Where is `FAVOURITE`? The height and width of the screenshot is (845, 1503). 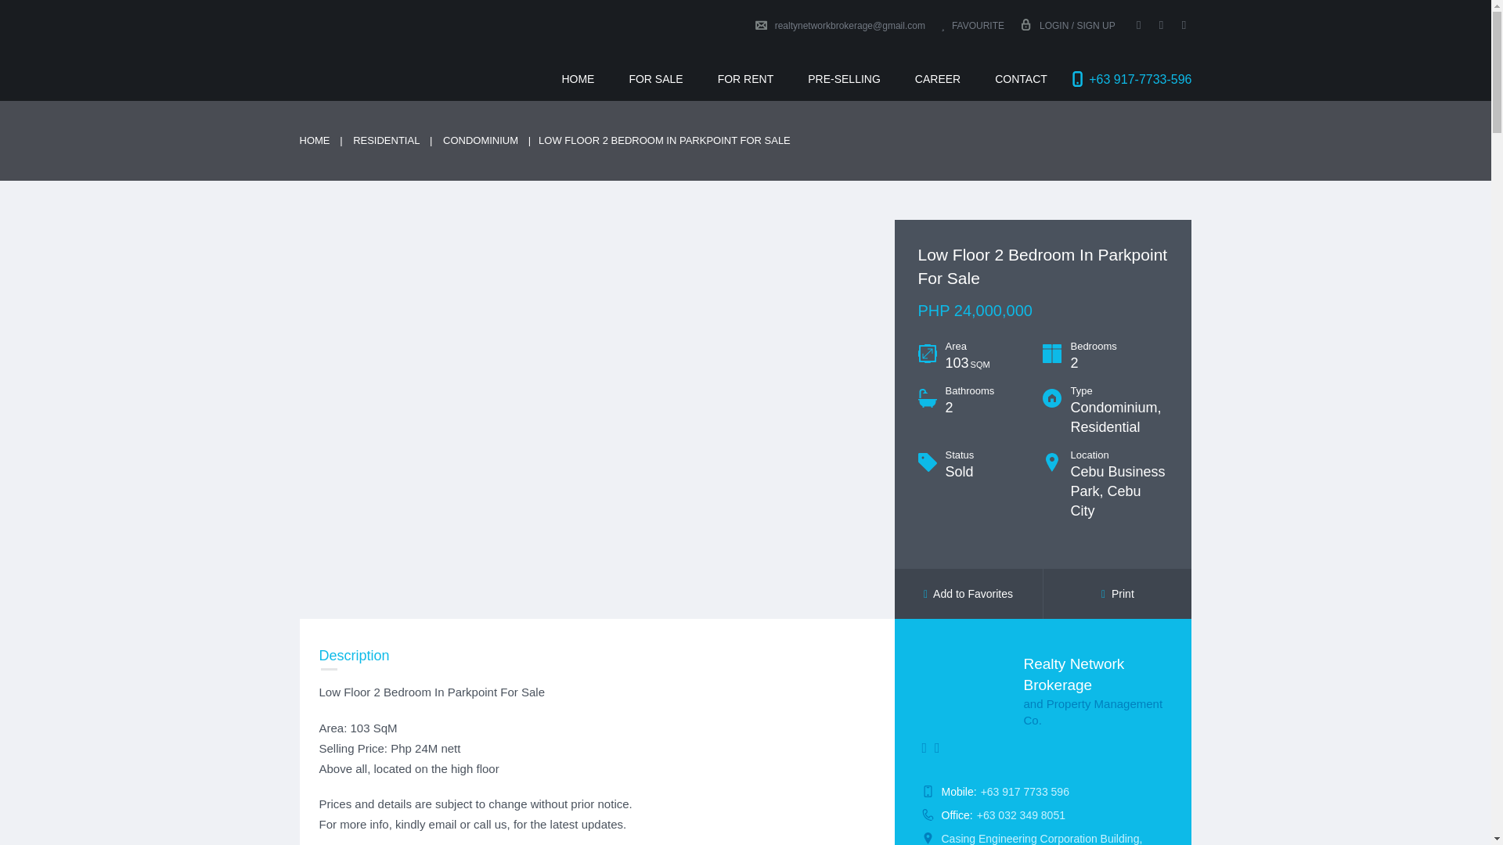
FAVOURITE is located at coordinates (972, 25).